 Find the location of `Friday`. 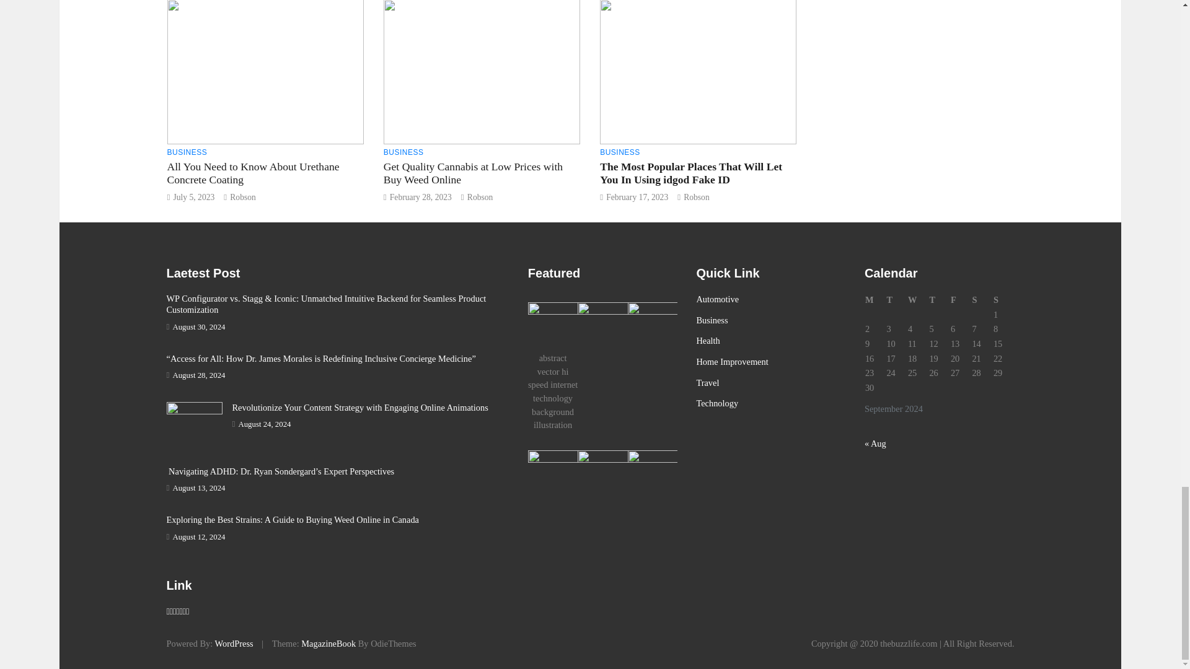

Friday is located at coordinates (961, 300).